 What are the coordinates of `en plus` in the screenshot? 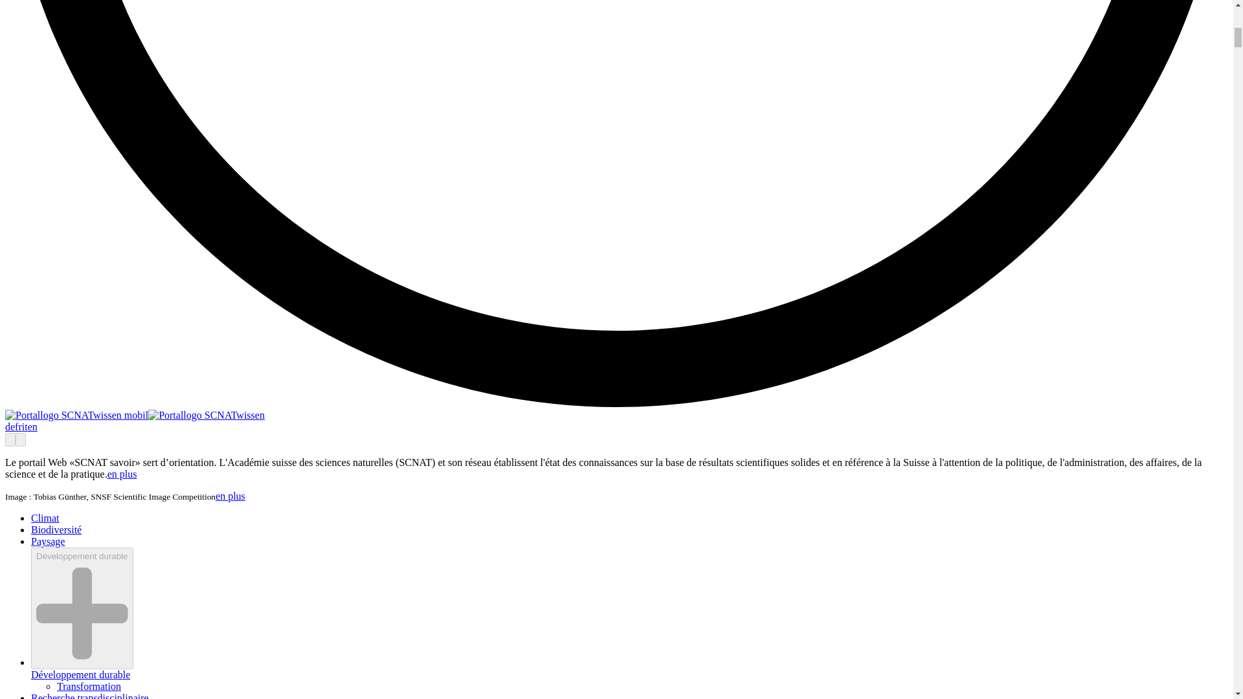 It's located at (122, 474).